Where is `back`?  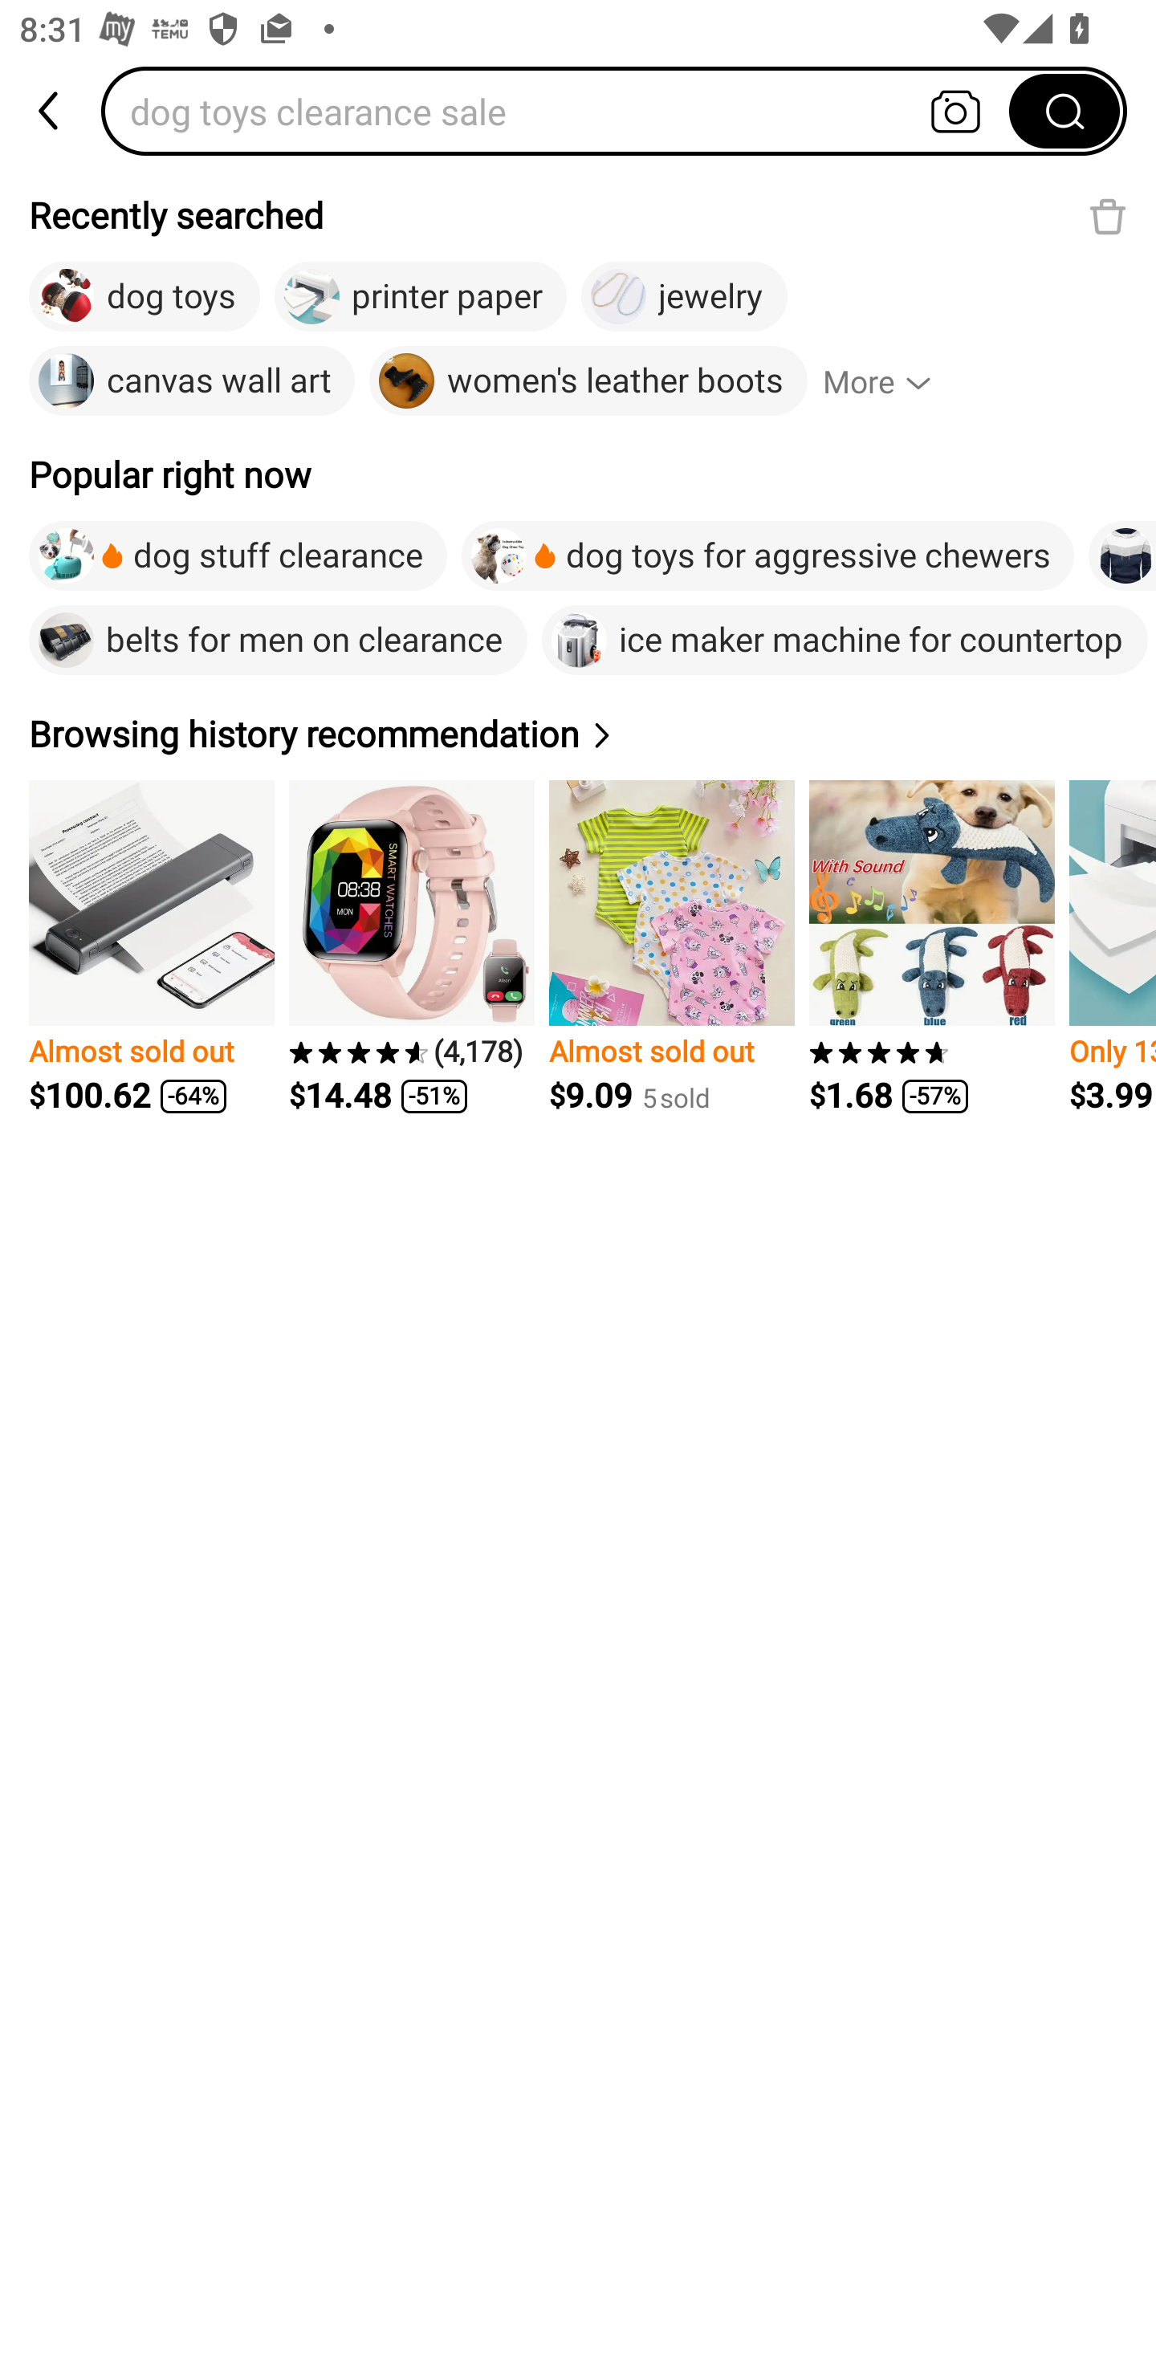 back is located at coordinates (51, 111).